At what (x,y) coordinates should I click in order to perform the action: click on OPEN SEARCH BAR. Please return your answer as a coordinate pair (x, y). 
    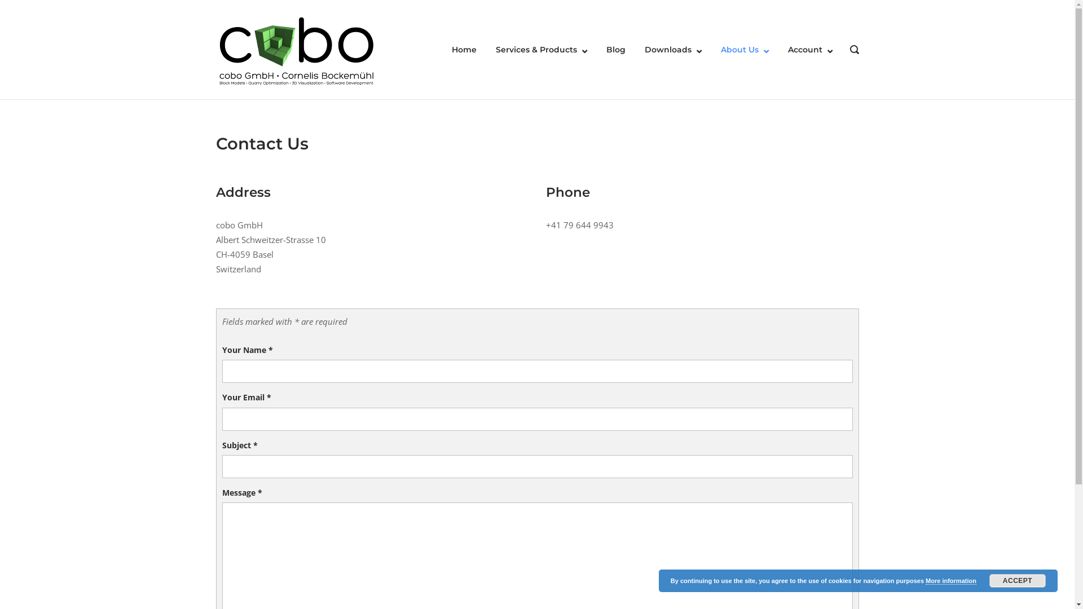
    Looking at the image, I should click on (854, 51).